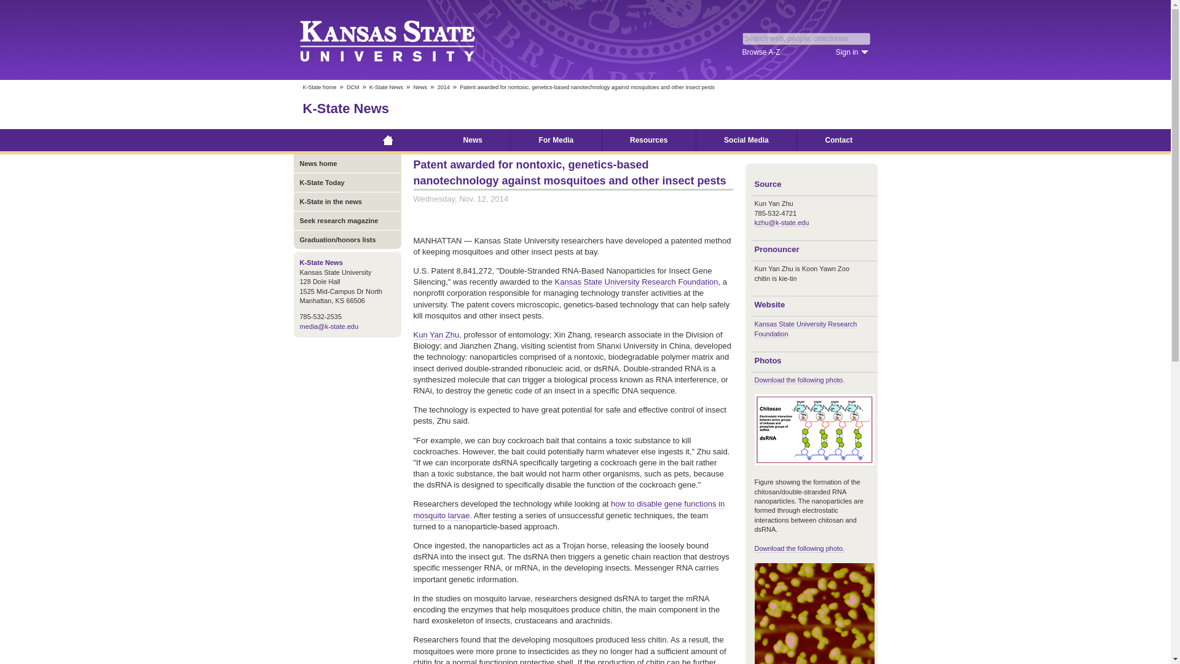 This screenshot has height=664, width=1180. What do you see at coordinates (420, 87) in the screenshot?
I see `News` at bounding box center [420, 87].